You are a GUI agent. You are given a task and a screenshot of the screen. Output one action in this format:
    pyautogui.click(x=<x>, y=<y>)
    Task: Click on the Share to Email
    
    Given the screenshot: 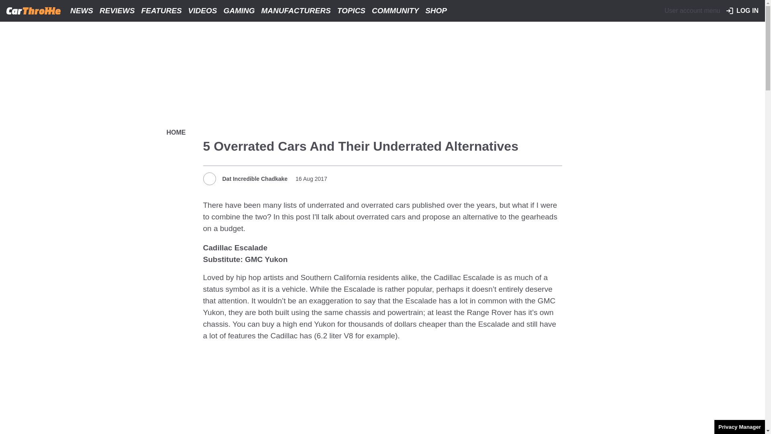 What is the action you would take?
    pyautogui.click(x=555, y=178)
    